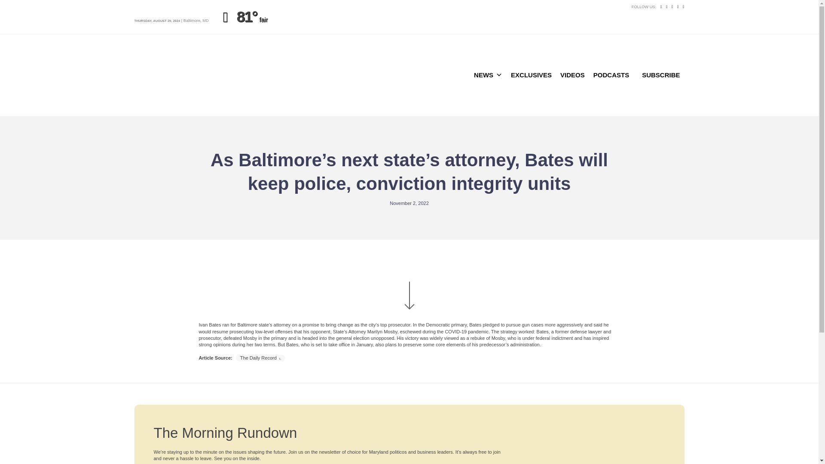 Image resolution: width=825 pixels, height=464 pixels. I want to click on PODCASTS, so click(611, 75).